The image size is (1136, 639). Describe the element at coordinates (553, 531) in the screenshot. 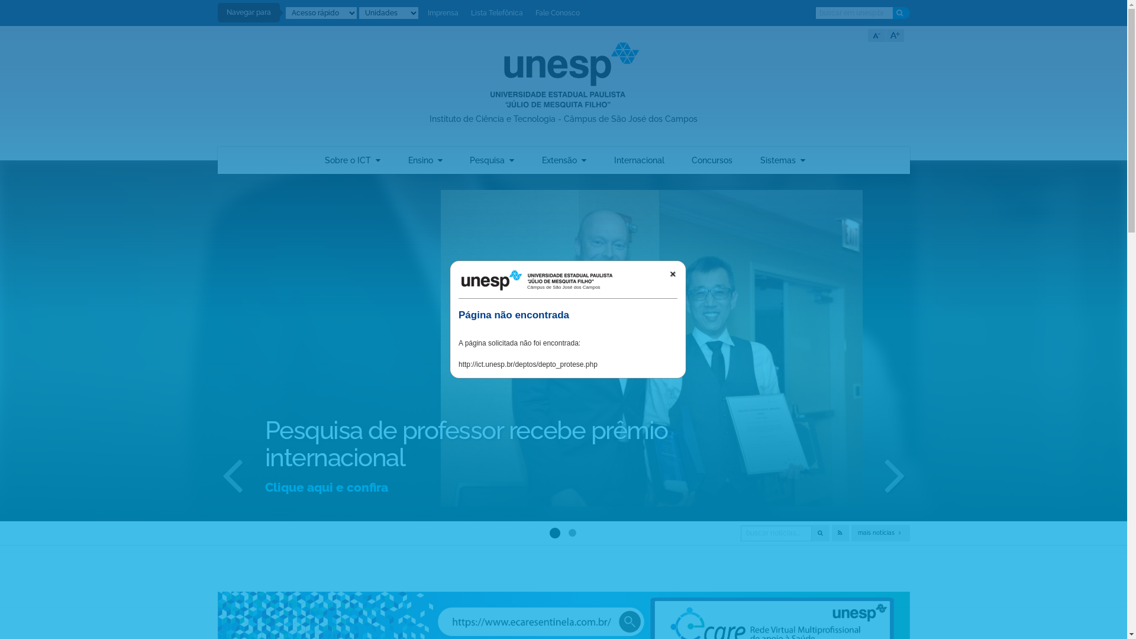

I see `1` at that location.